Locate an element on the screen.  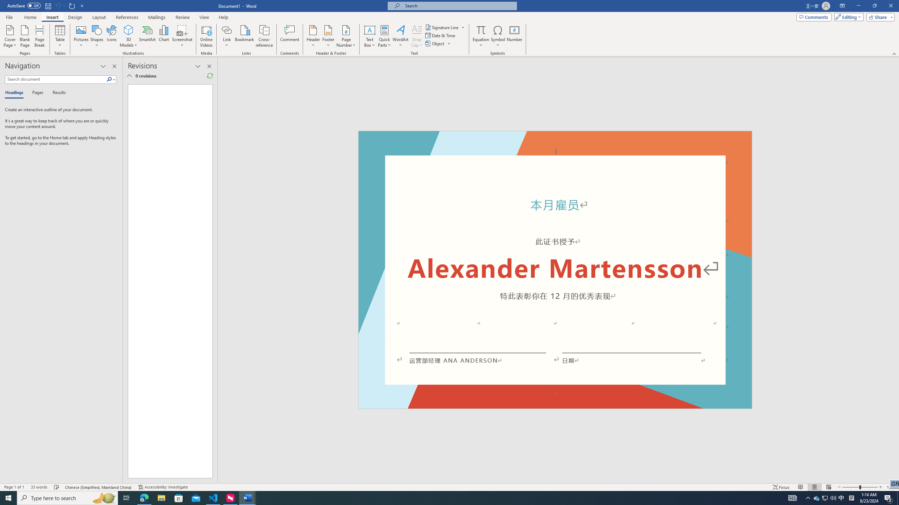
Can't Undo is located at coordinates (58, 6).